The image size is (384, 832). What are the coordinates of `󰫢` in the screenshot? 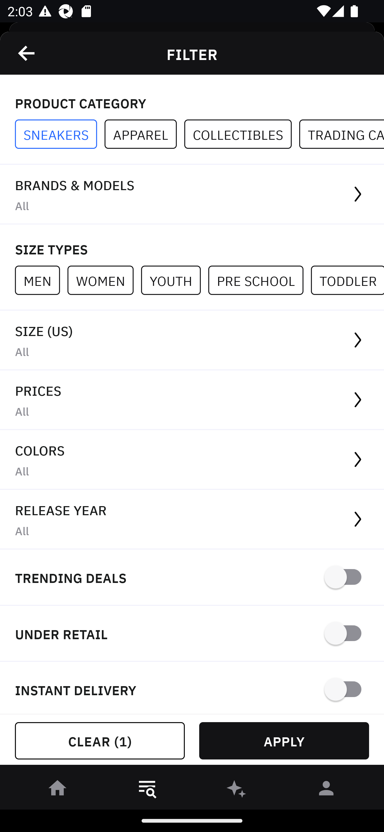 It's located at (237, 790).